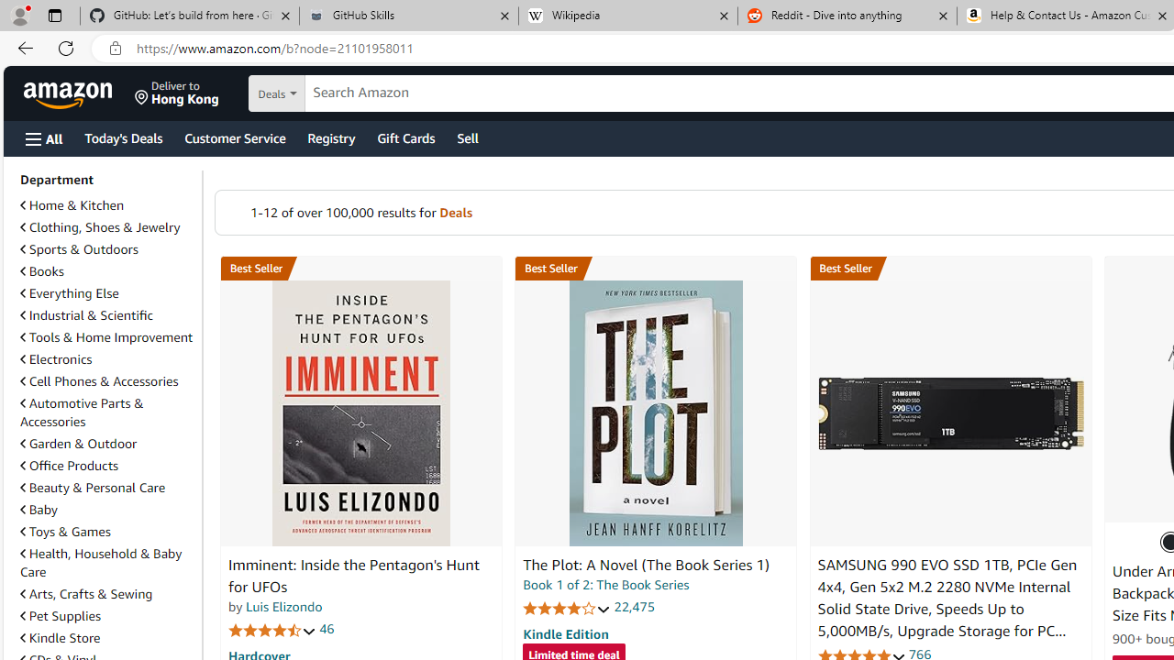  Describe the element at coordinates (107, 509) in the screenshot. I see `Baby` at that location.